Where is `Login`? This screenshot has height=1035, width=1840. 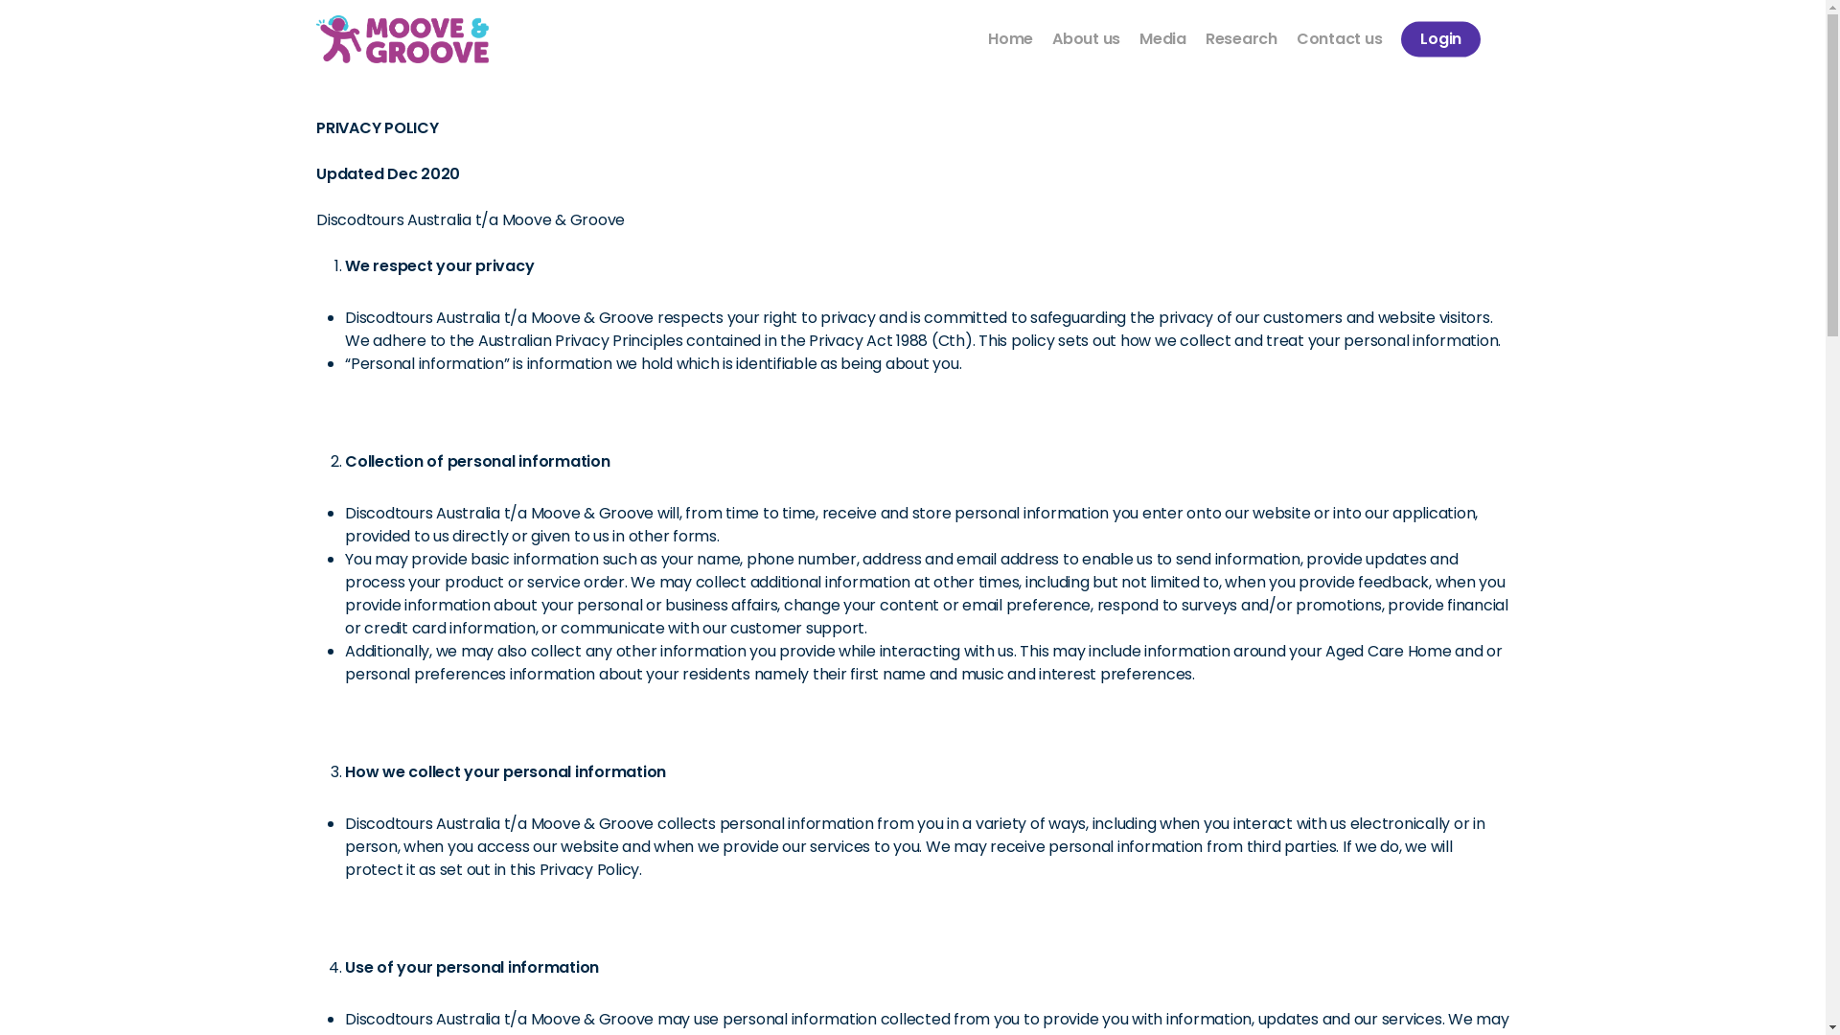 Login is located at coordinates (1441, 39).